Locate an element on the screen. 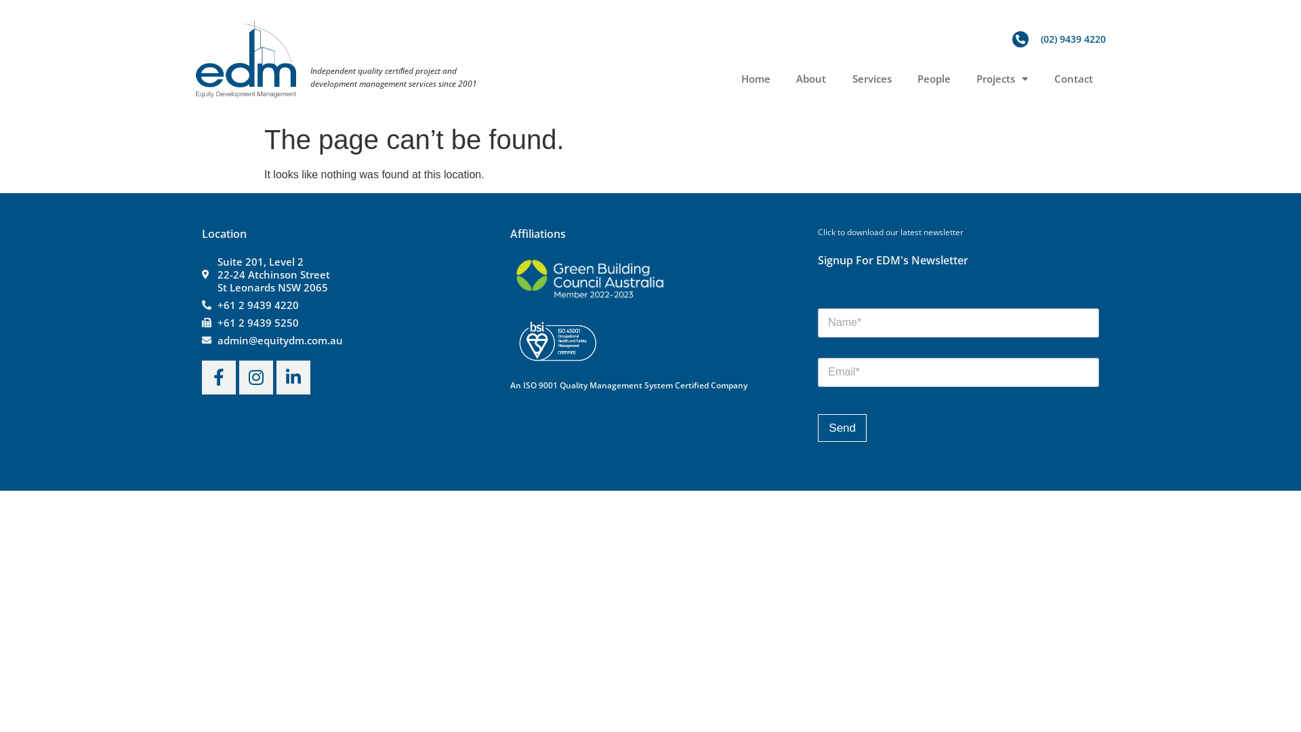  People is located at coordinates (934, 79).